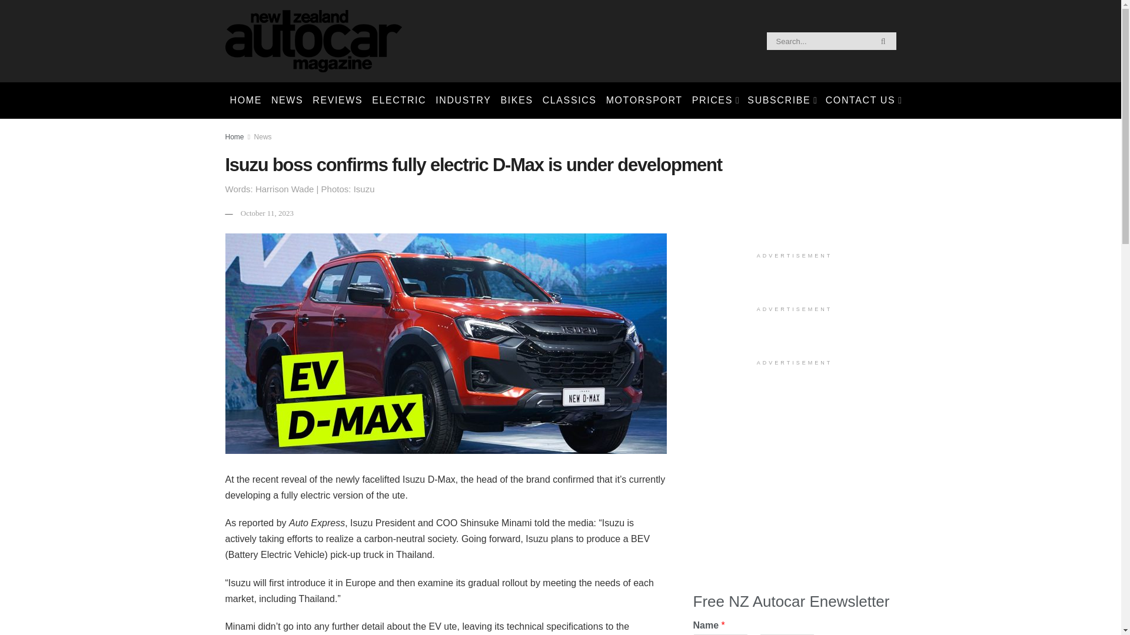  I want to click on PRICES, so click(715, 100).